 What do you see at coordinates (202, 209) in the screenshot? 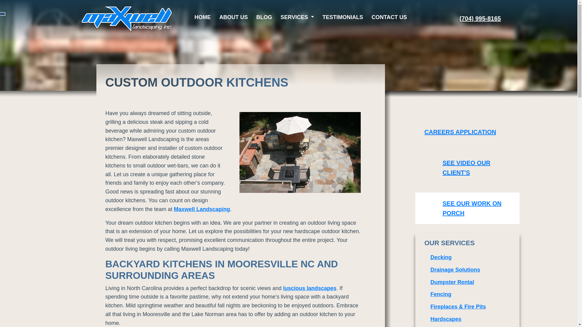
I see `Maxwell Landscaping` at bounding box center [202, 209].